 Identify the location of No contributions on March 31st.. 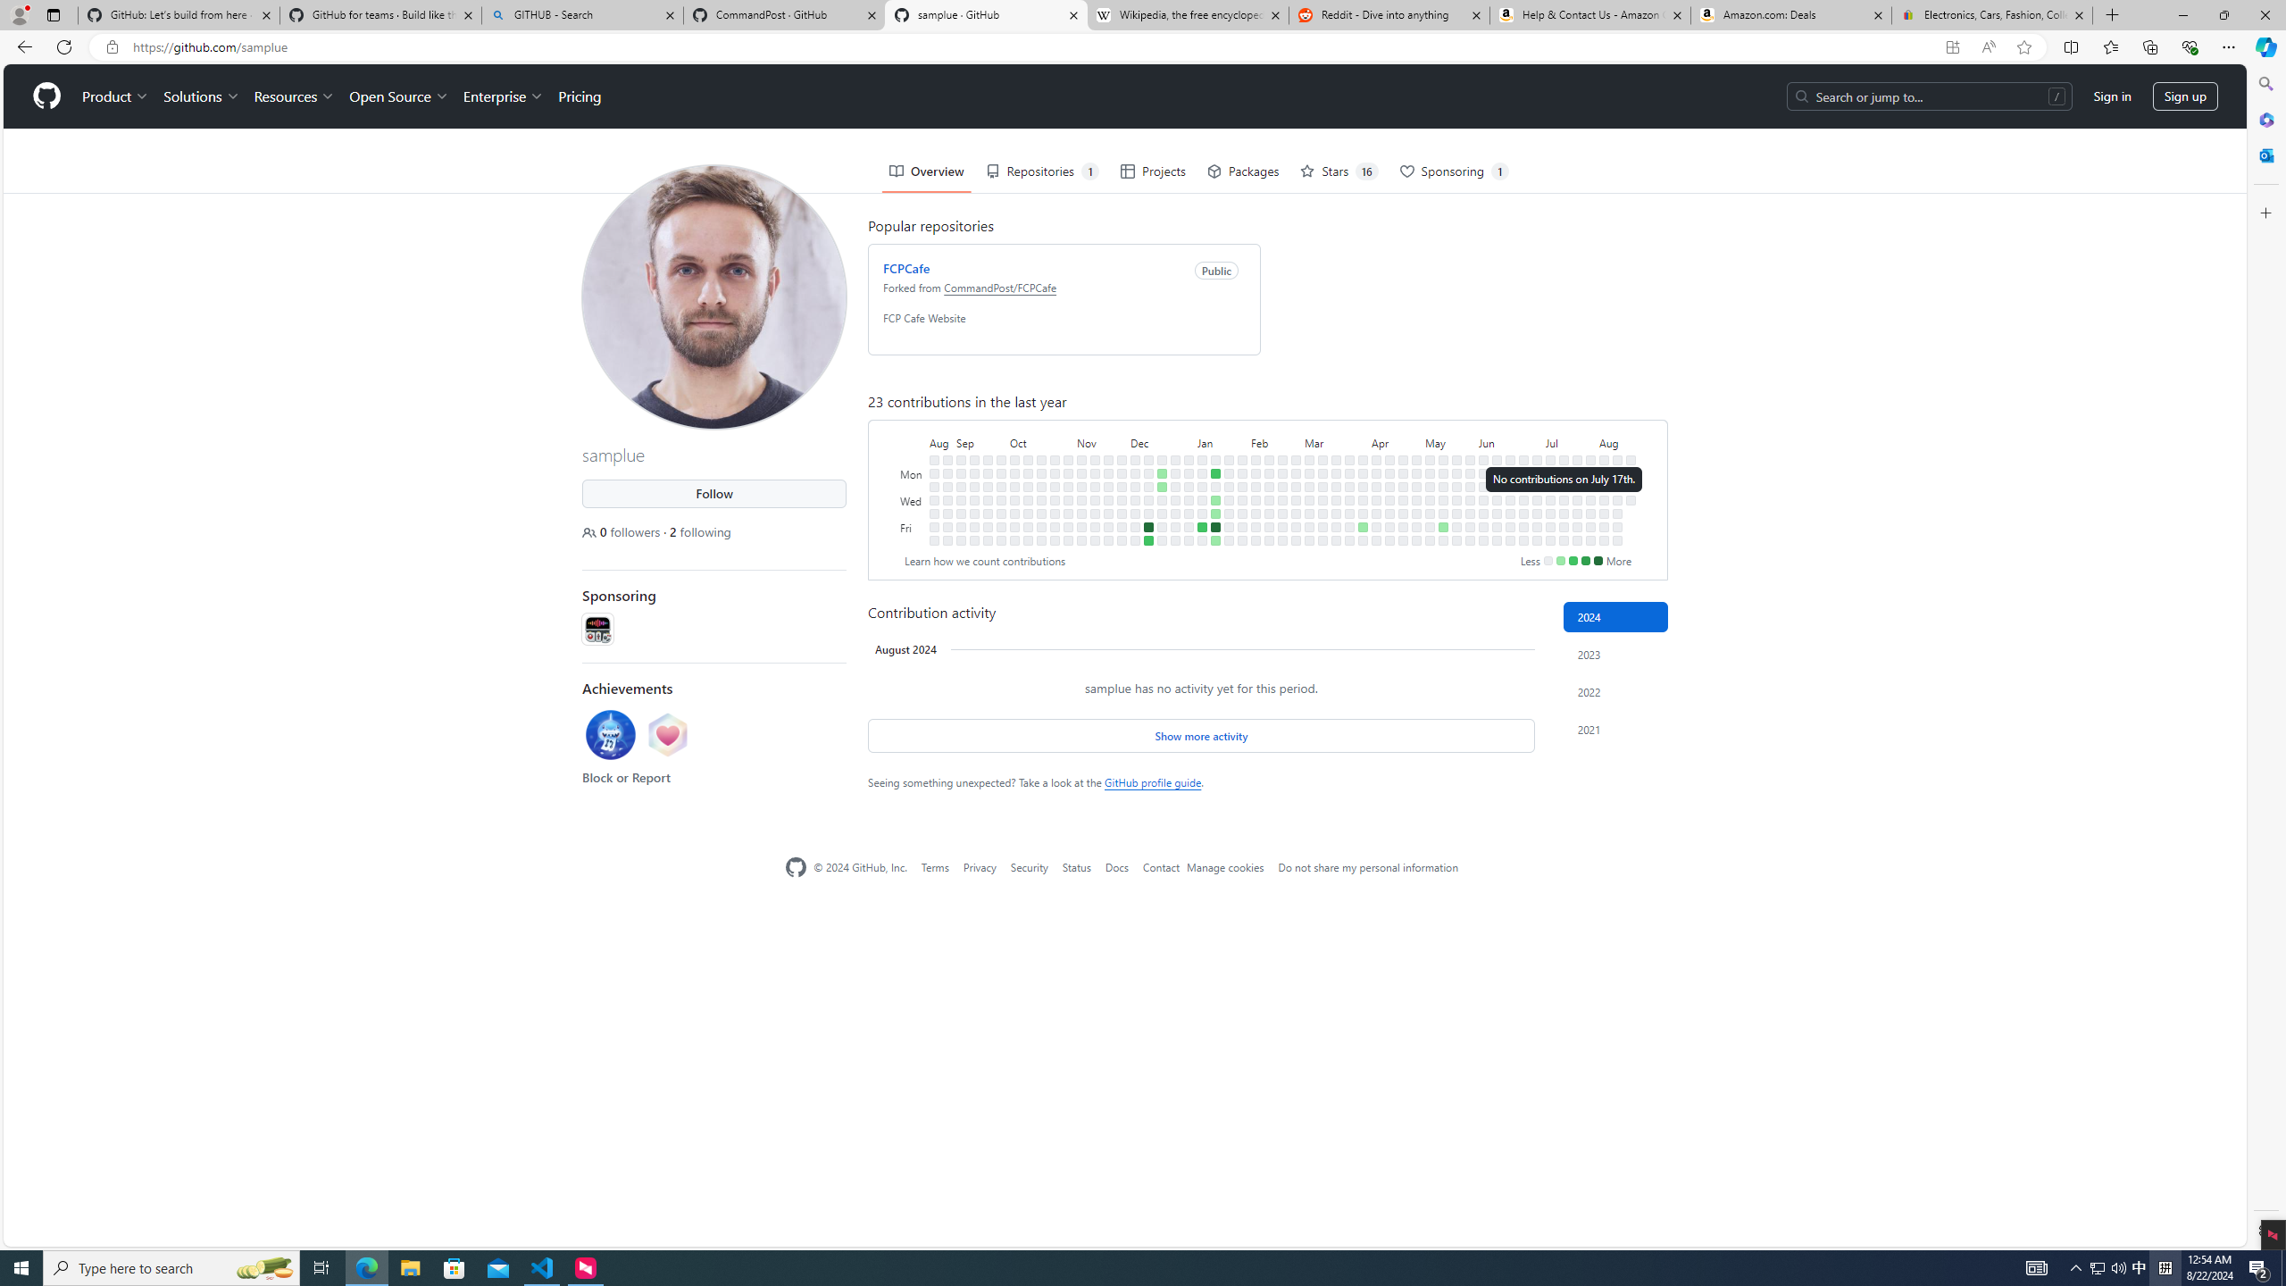
(1362, 459).